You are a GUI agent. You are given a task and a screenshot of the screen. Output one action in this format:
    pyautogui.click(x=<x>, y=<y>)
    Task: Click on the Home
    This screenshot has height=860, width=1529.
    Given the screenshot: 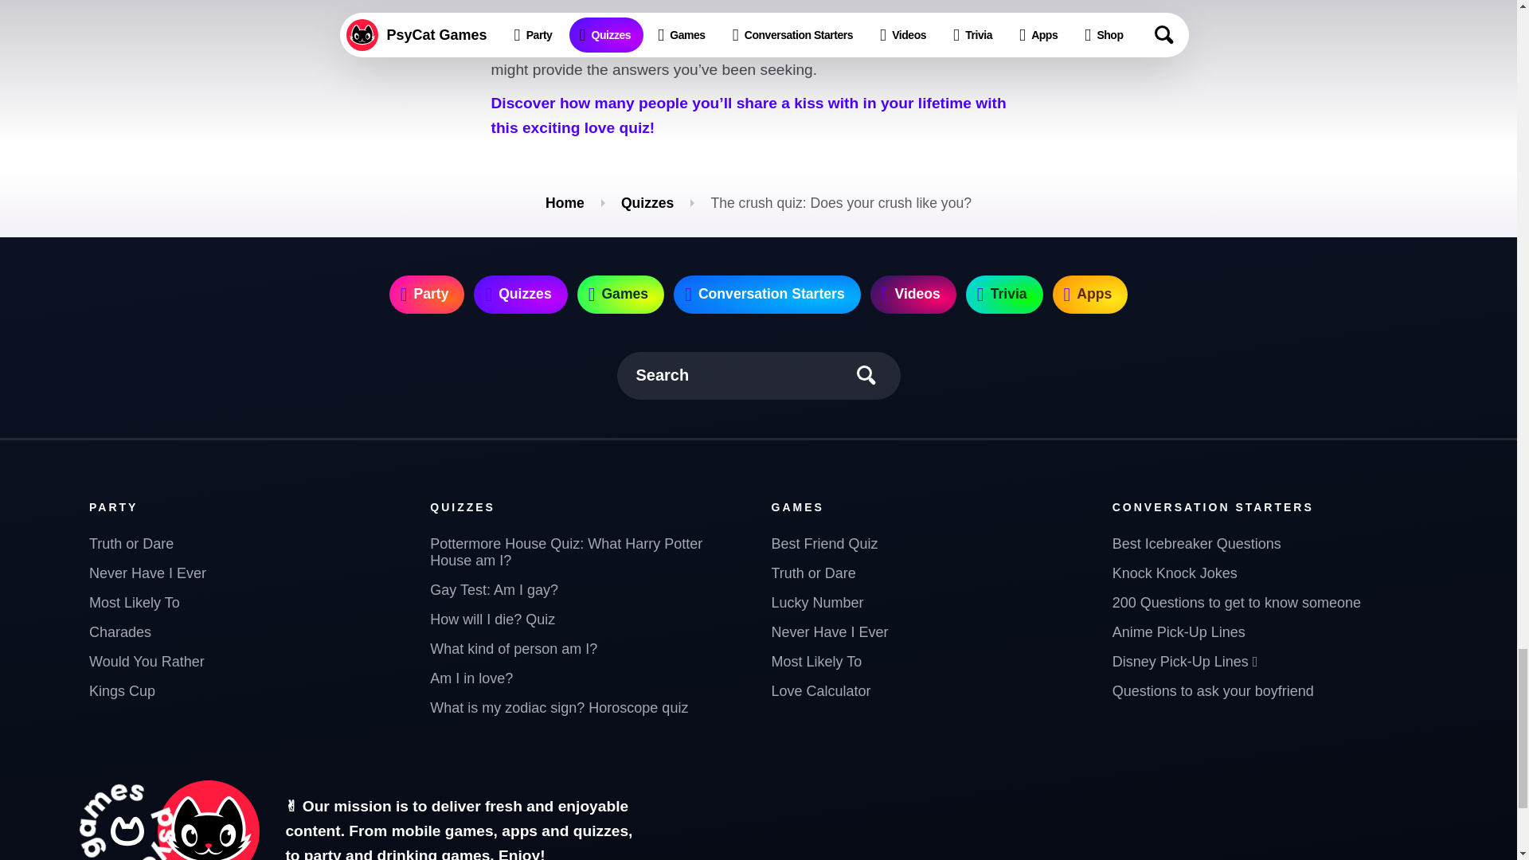 What is the action you would take?
    pyautogui.click(x=565, y=203)
    